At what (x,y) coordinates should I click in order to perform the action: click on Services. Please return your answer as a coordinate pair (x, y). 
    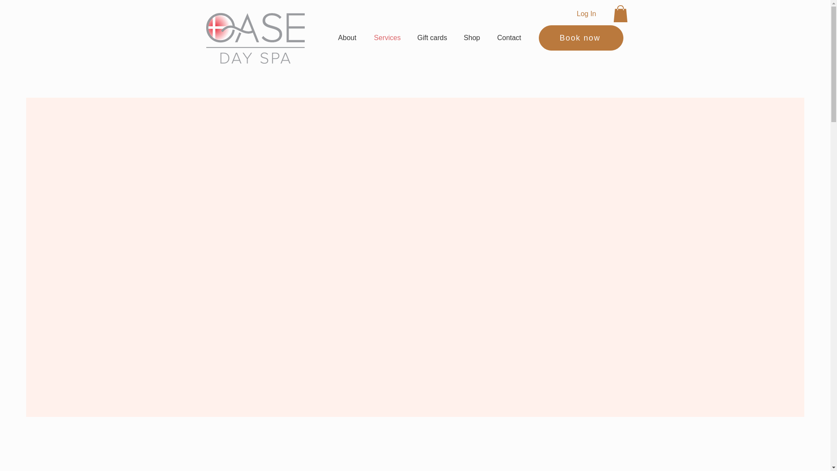
    Looking at the image, I should click on (387, 38).